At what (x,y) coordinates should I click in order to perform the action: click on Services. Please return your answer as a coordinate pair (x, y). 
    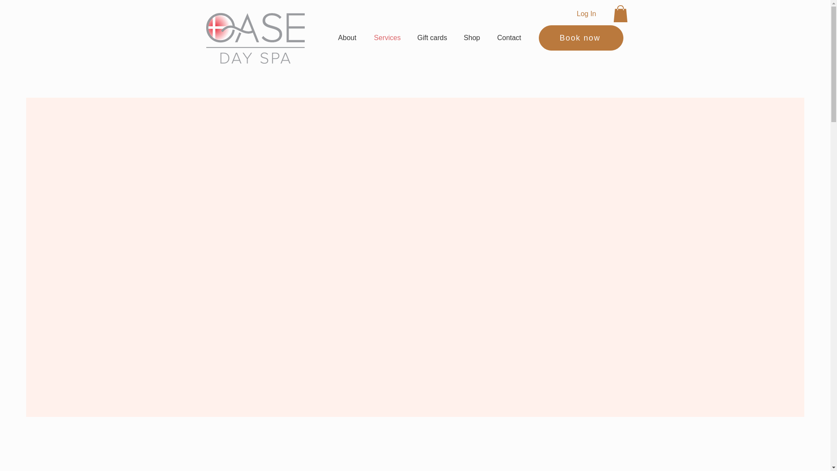
    Looking at the image, I should click on (387, 38).